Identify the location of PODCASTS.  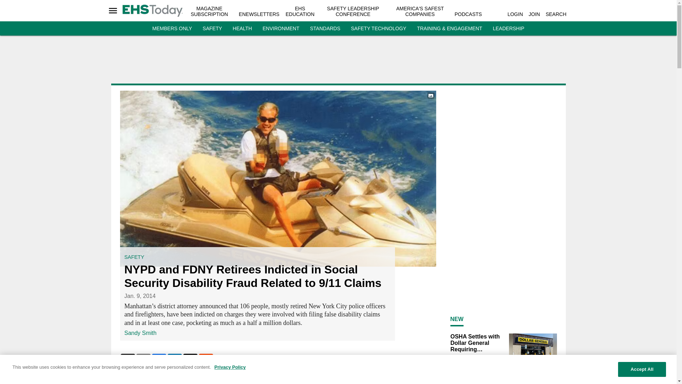
(468, 14).